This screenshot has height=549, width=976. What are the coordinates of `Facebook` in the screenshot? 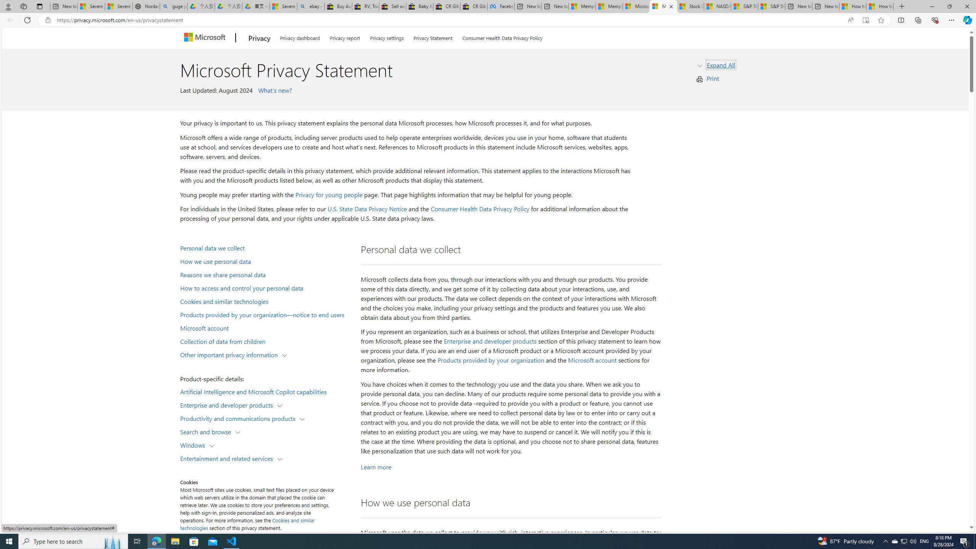 It's located at (500, 6).